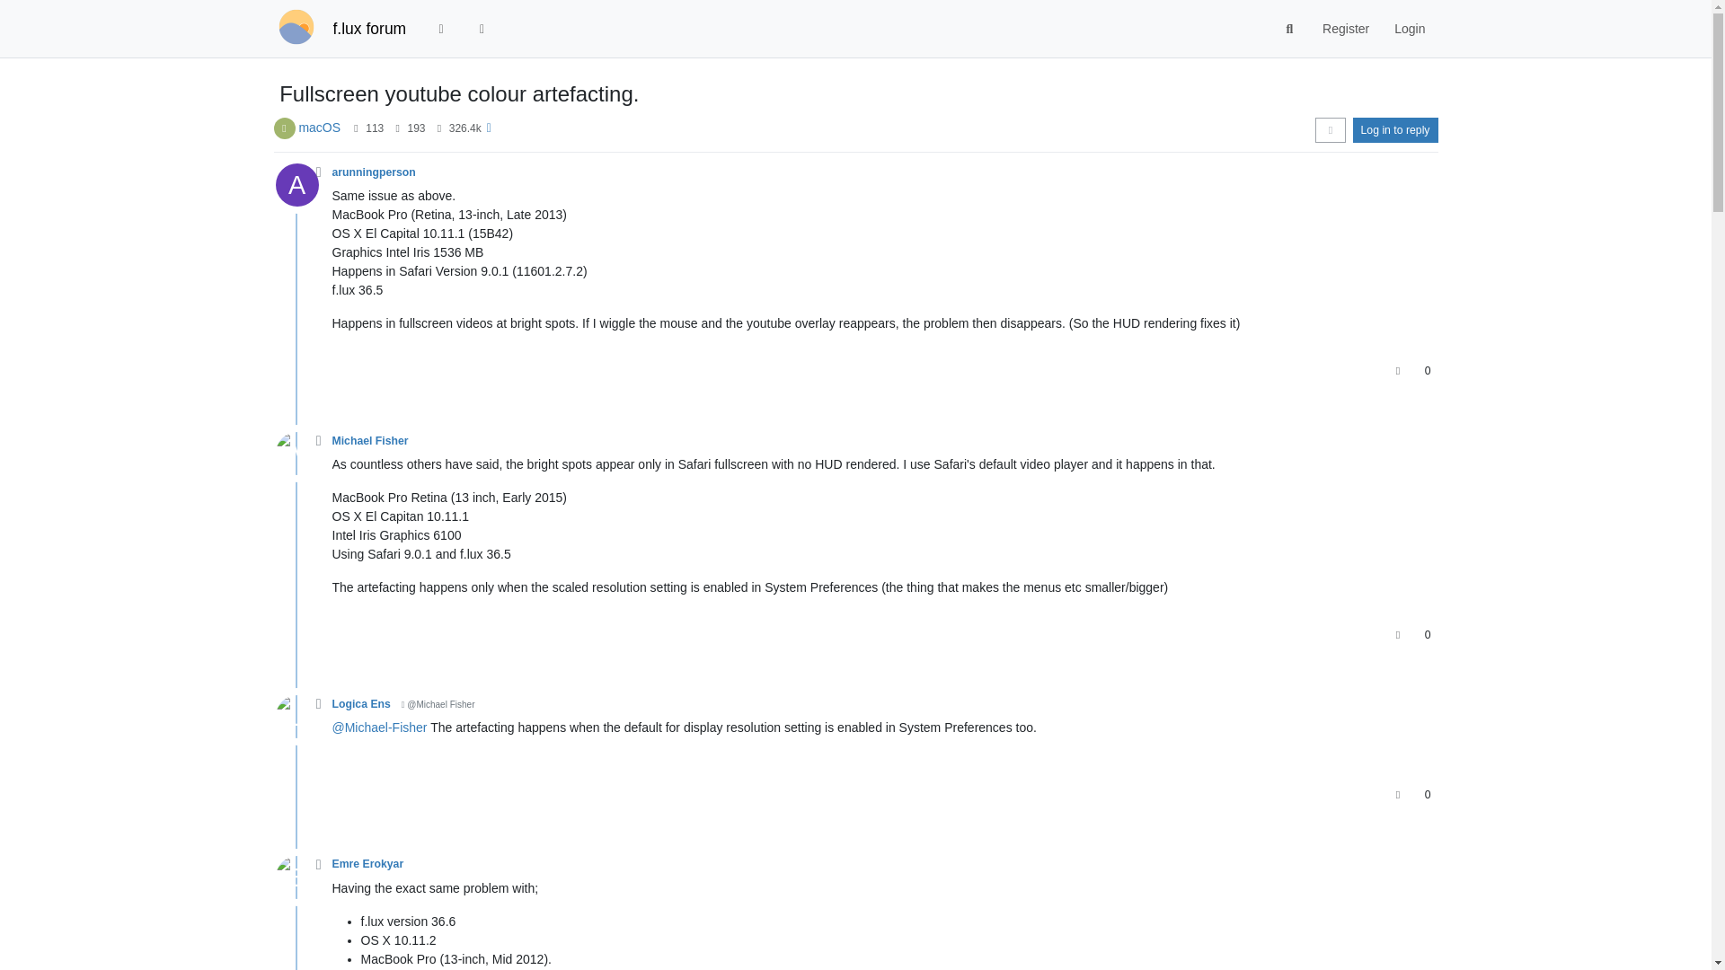 This screenshot has height=970, width=1725. What do you see at coordinates (356, 128) in the screenshot?
I see `Posters` at bounding box center [356, 128].